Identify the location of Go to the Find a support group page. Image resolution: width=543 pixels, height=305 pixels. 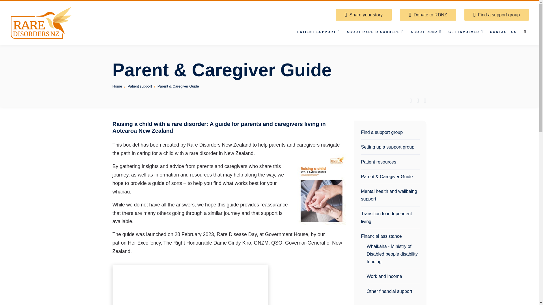
(390, 132).